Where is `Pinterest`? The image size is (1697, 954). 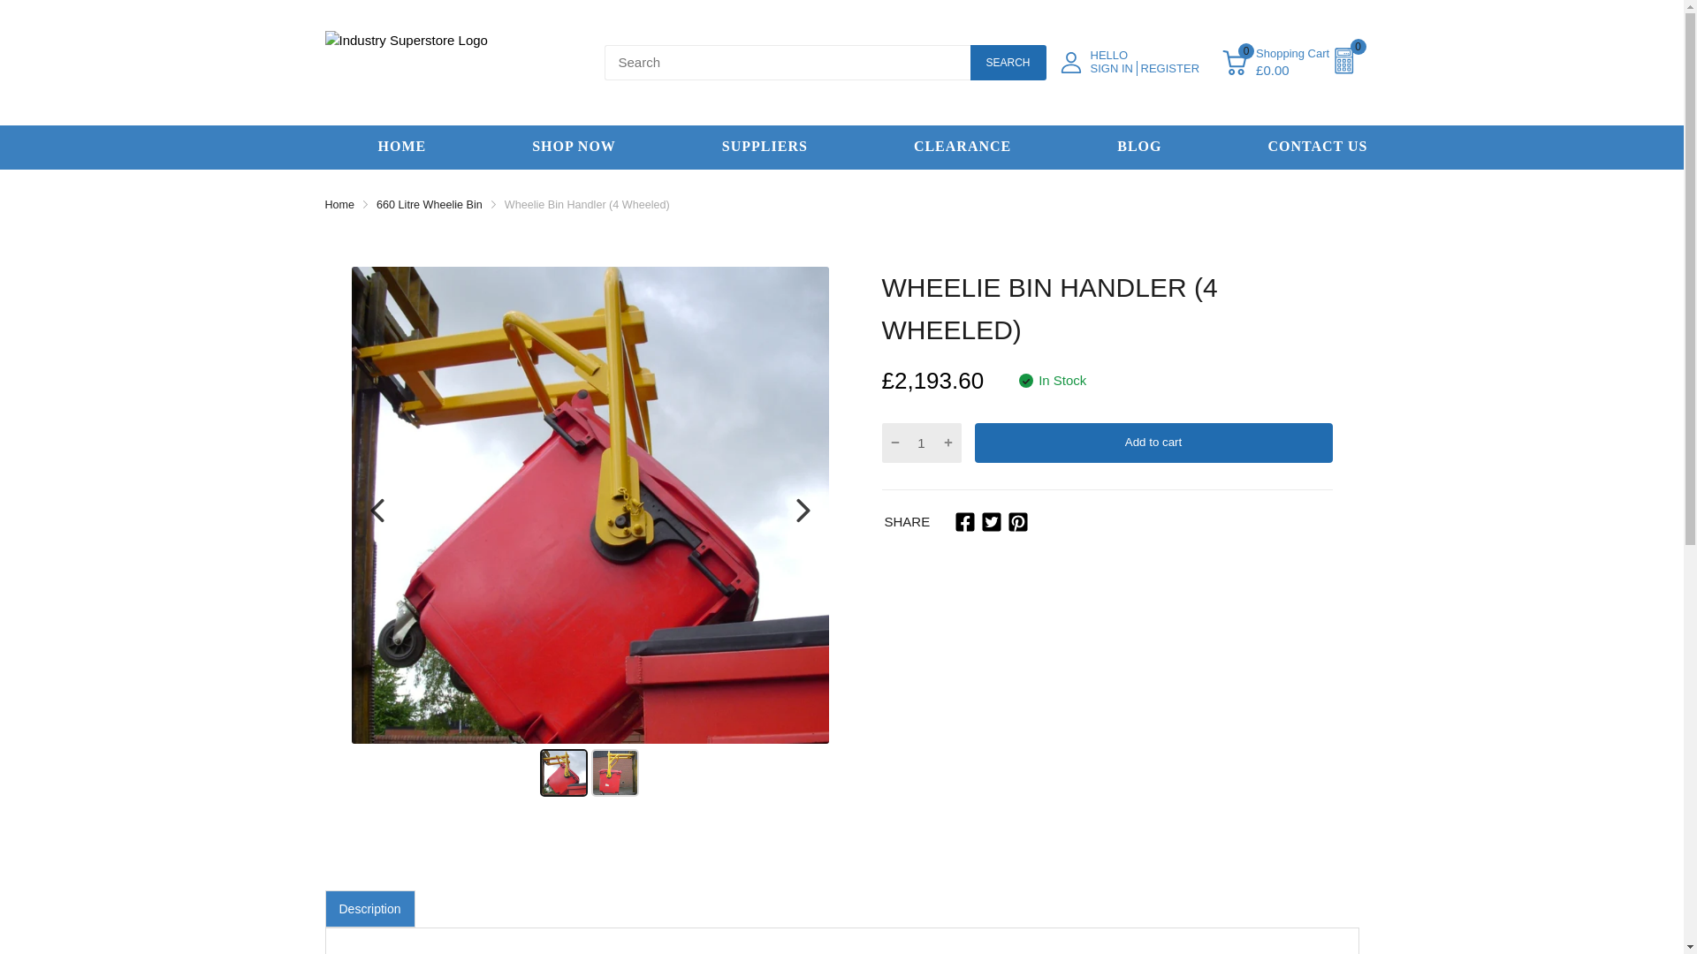 Pinterest is located at coordinates (1018, 521).